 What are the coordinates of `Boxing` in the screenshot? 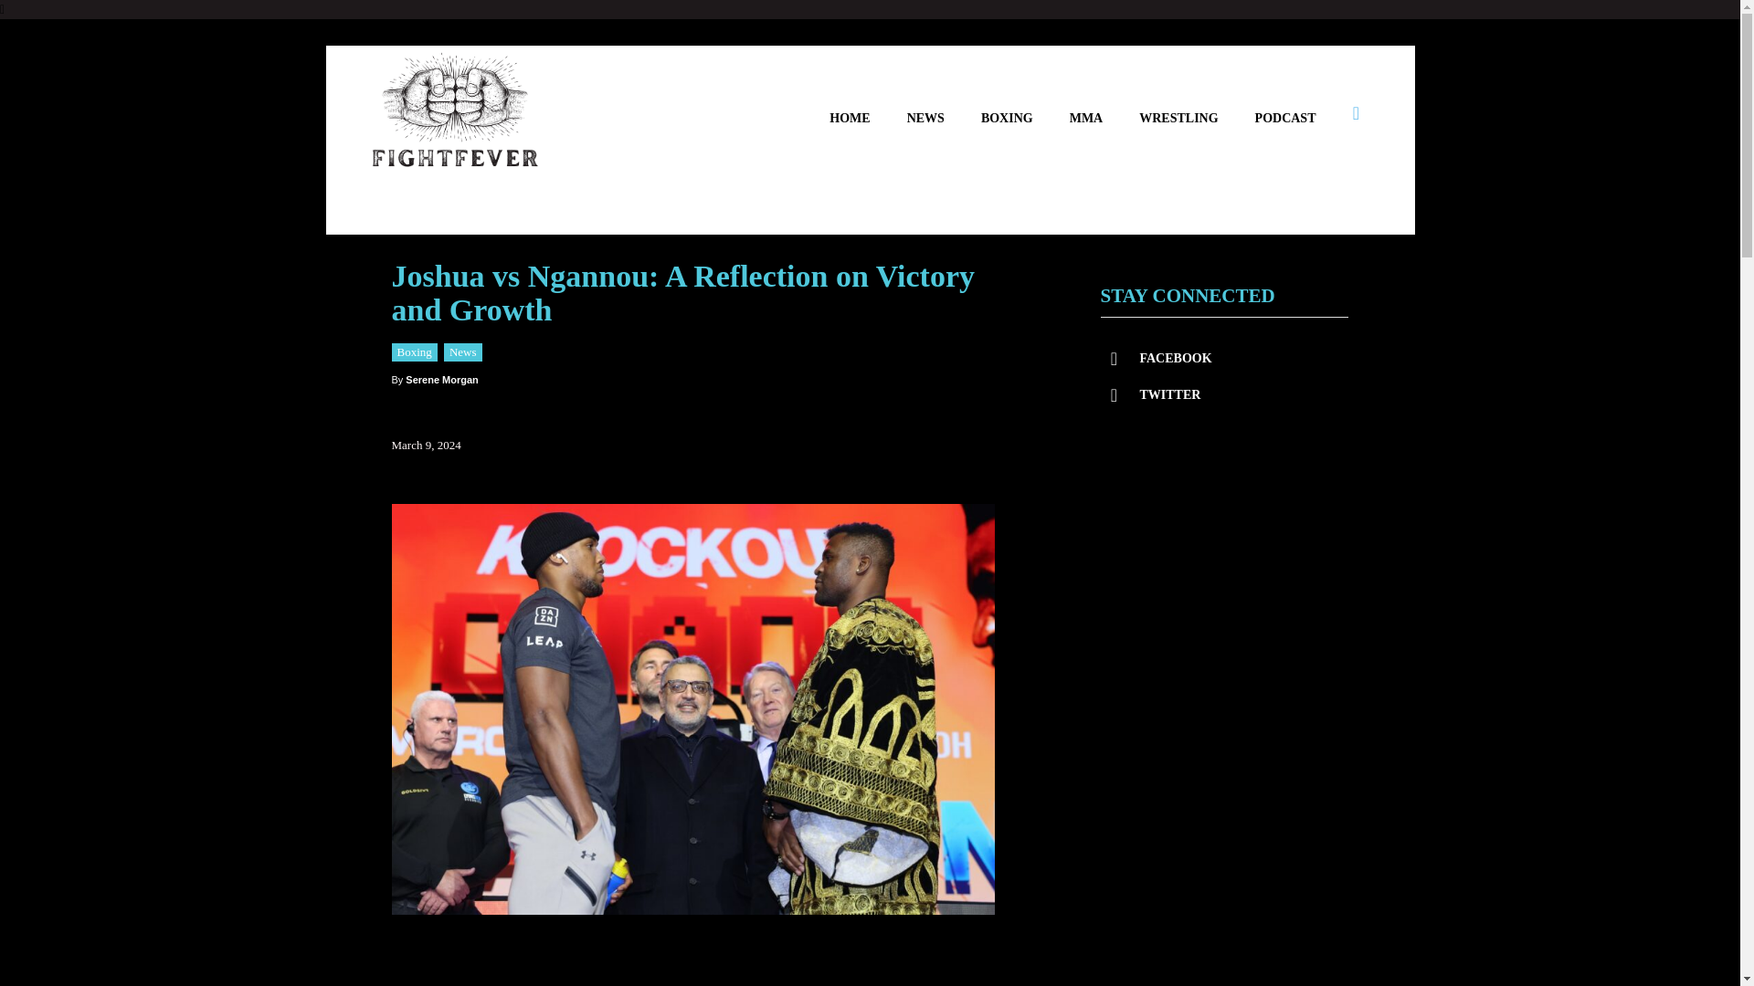 It's located at (414, 332).